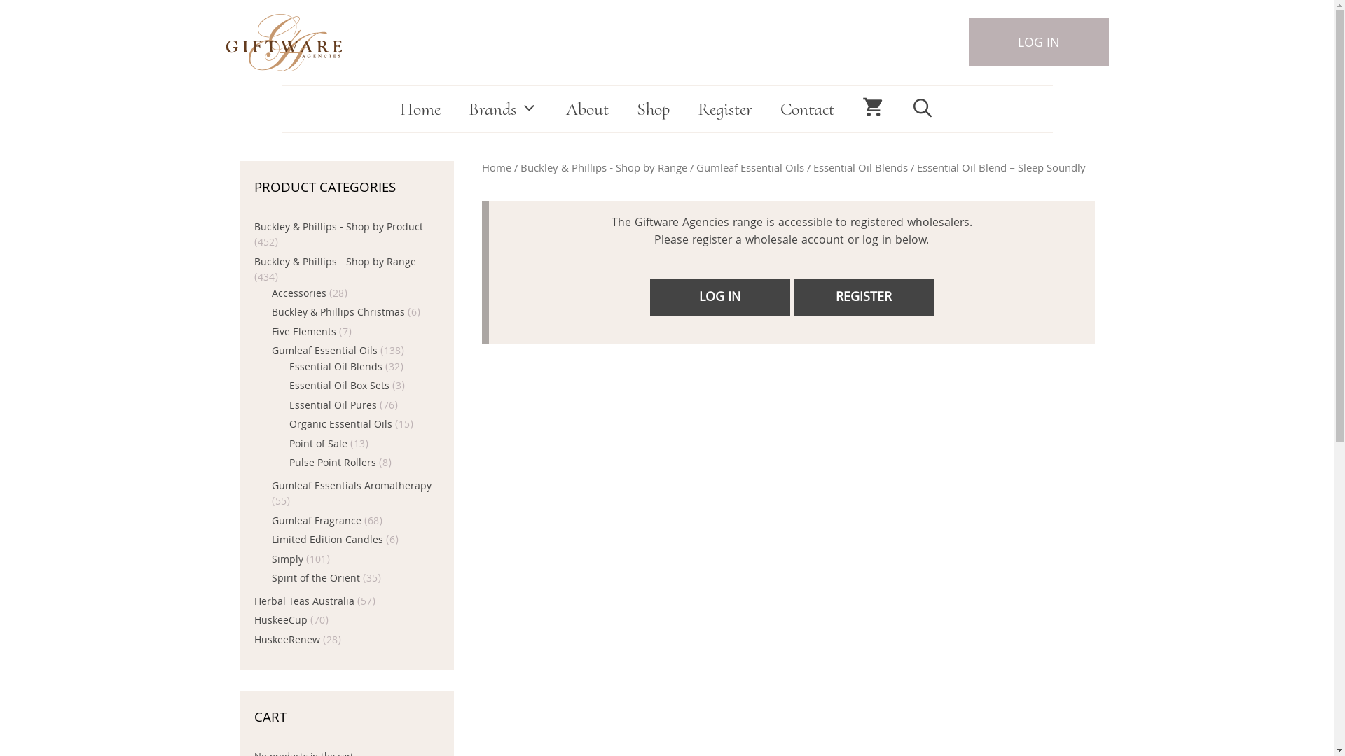 The height and width of the screenshot is (756, 1345). Describe the element at coordinates (587, 108) in the screenshot. I see `About` at that location.